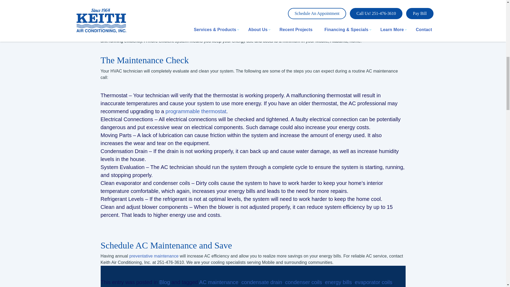 The height and width of the screenshot is (287, 510). I want to click on preventative maintenance, so click(154, 256).